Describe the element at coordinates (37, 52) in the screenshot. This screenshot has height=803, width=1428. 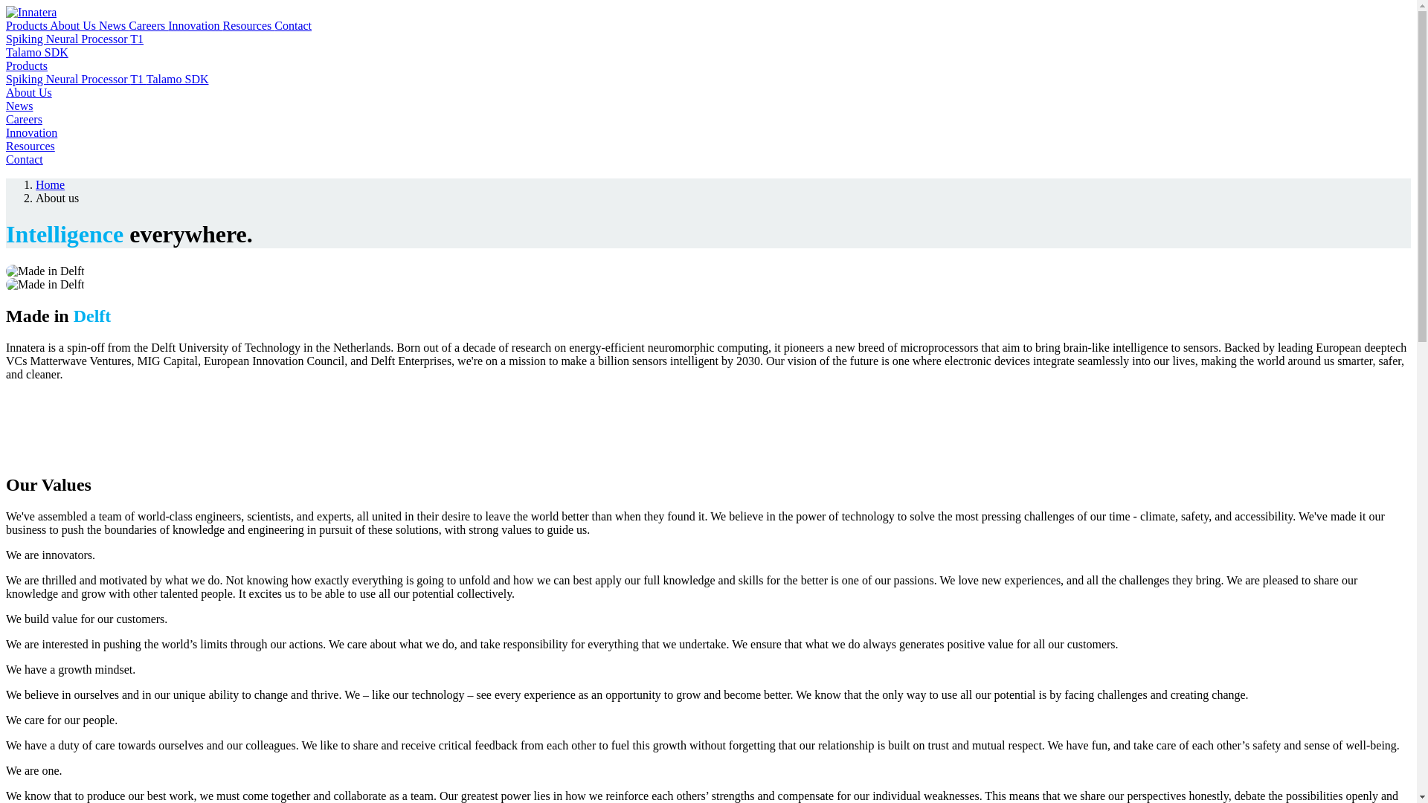
I see `Talamo SDK` at that location.